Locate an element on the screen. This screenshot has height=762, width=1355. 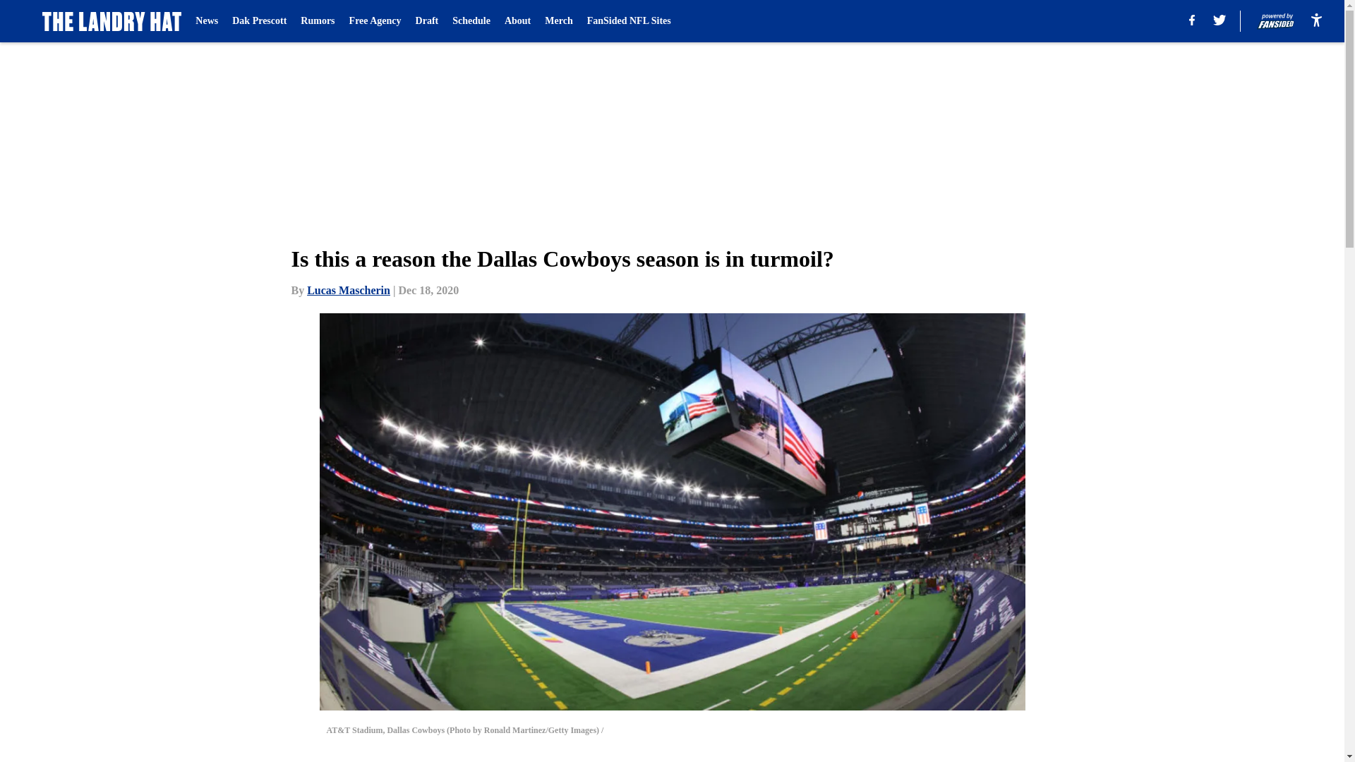
Schedule is located at coordinates (471, 21).